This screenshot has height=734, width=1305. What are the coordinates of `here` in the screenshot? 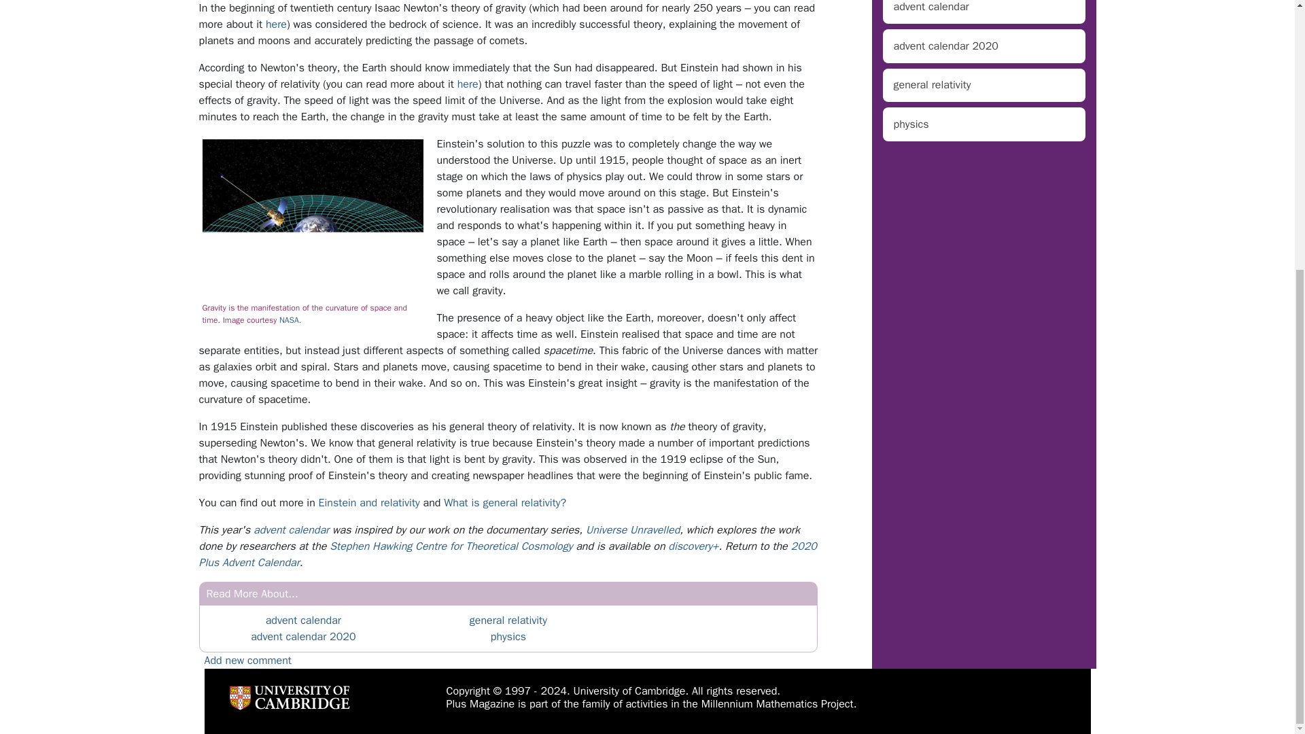 It's located at (276, 24).